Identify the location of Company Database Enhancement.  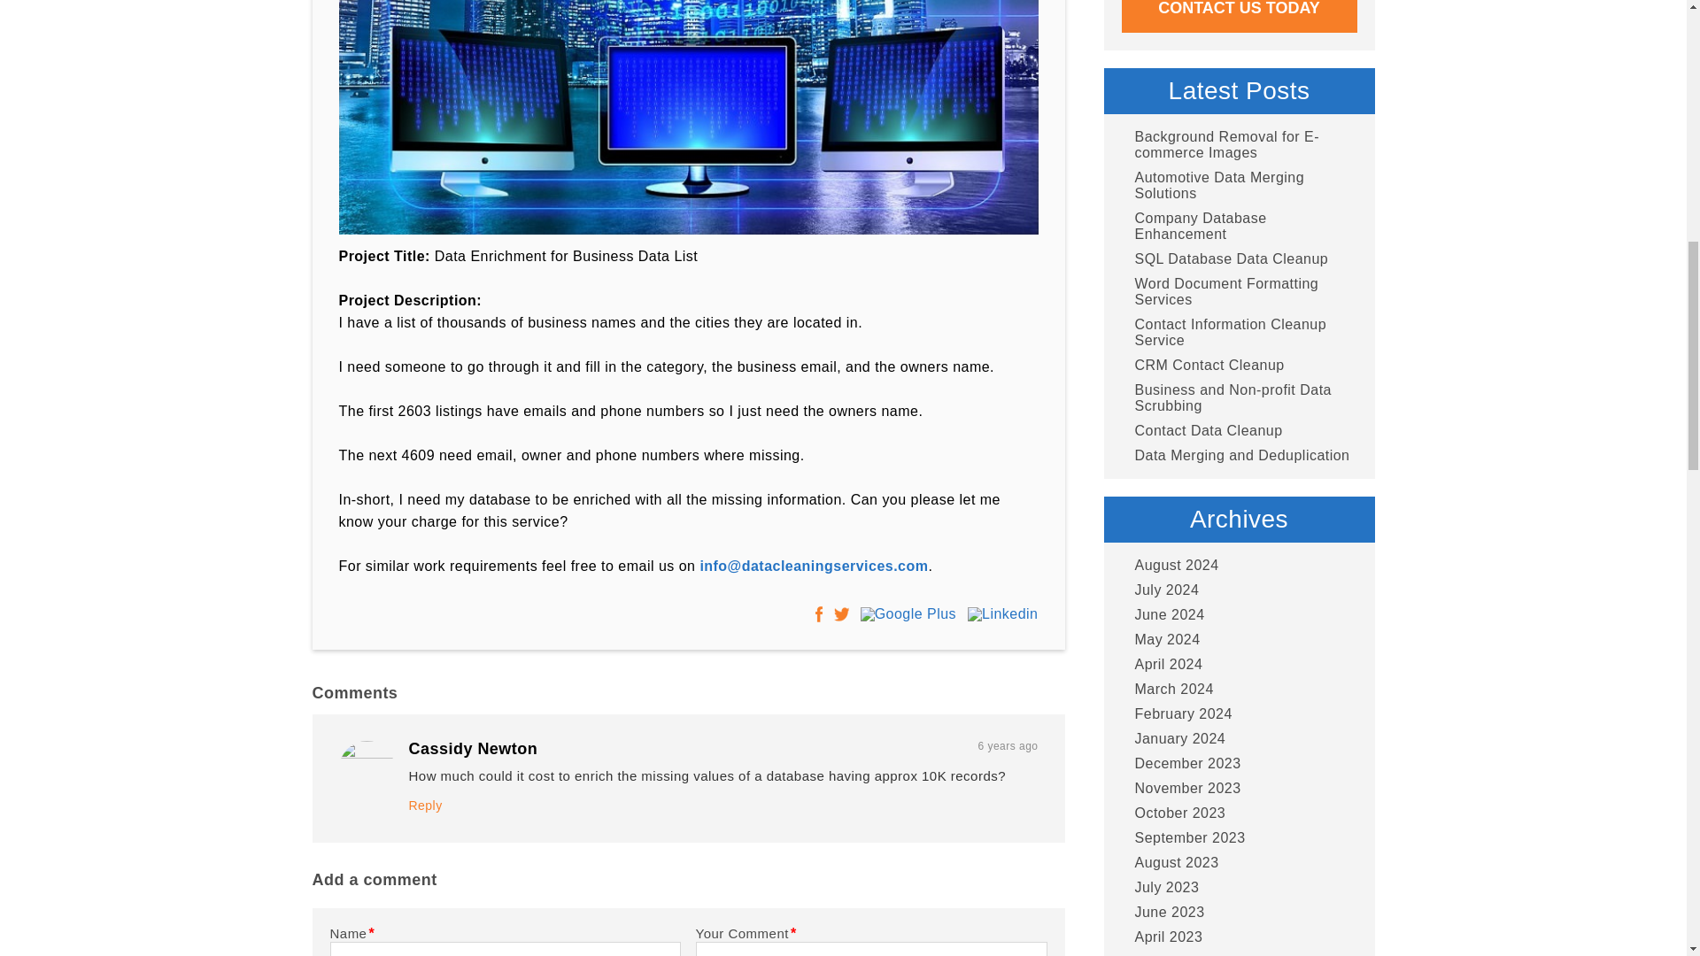
(1238, 227).